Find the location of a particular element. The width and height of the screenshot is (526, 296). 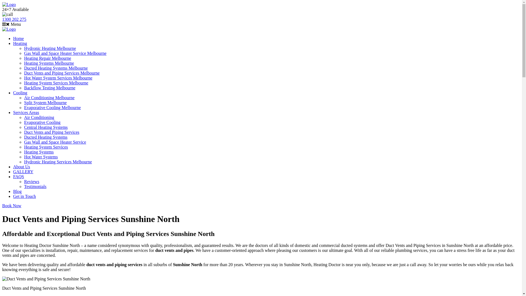

Get in Touch is located at coordinates (25, 196).